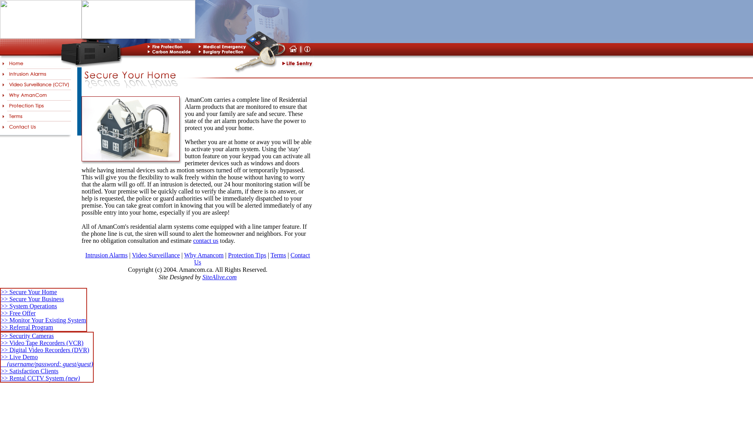  I want to click on SiteAlive.com, so click(220, 277).